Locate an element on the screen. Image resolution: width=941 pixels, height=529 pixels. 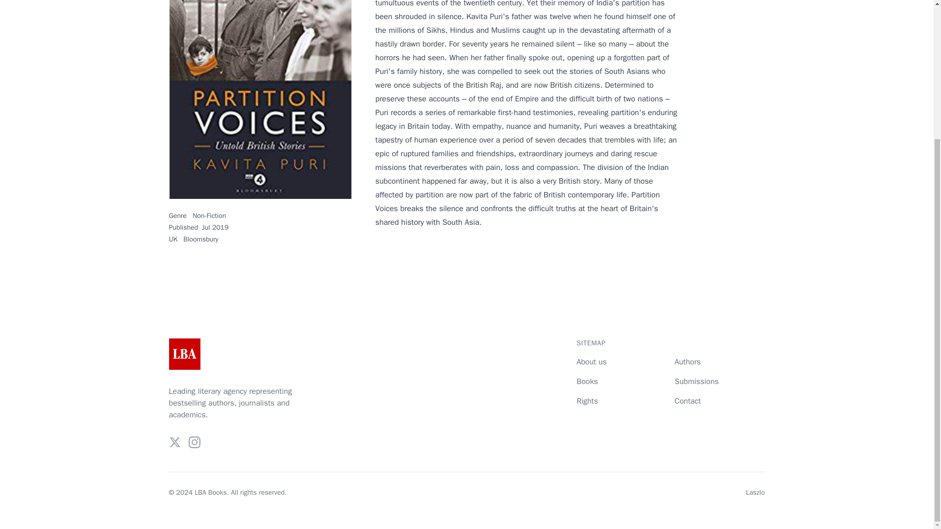
Laszlo is located at coordinates (755, 492).